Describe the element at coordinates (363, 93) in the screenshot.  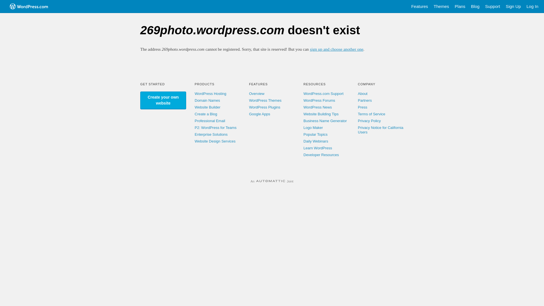
I see `About` at that location.